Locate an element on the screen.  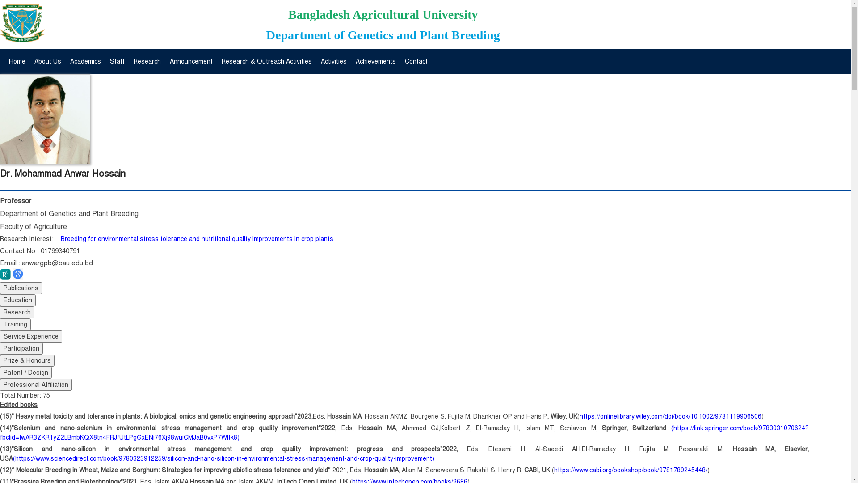
Patent / Design is located at coordinates (26, 373).